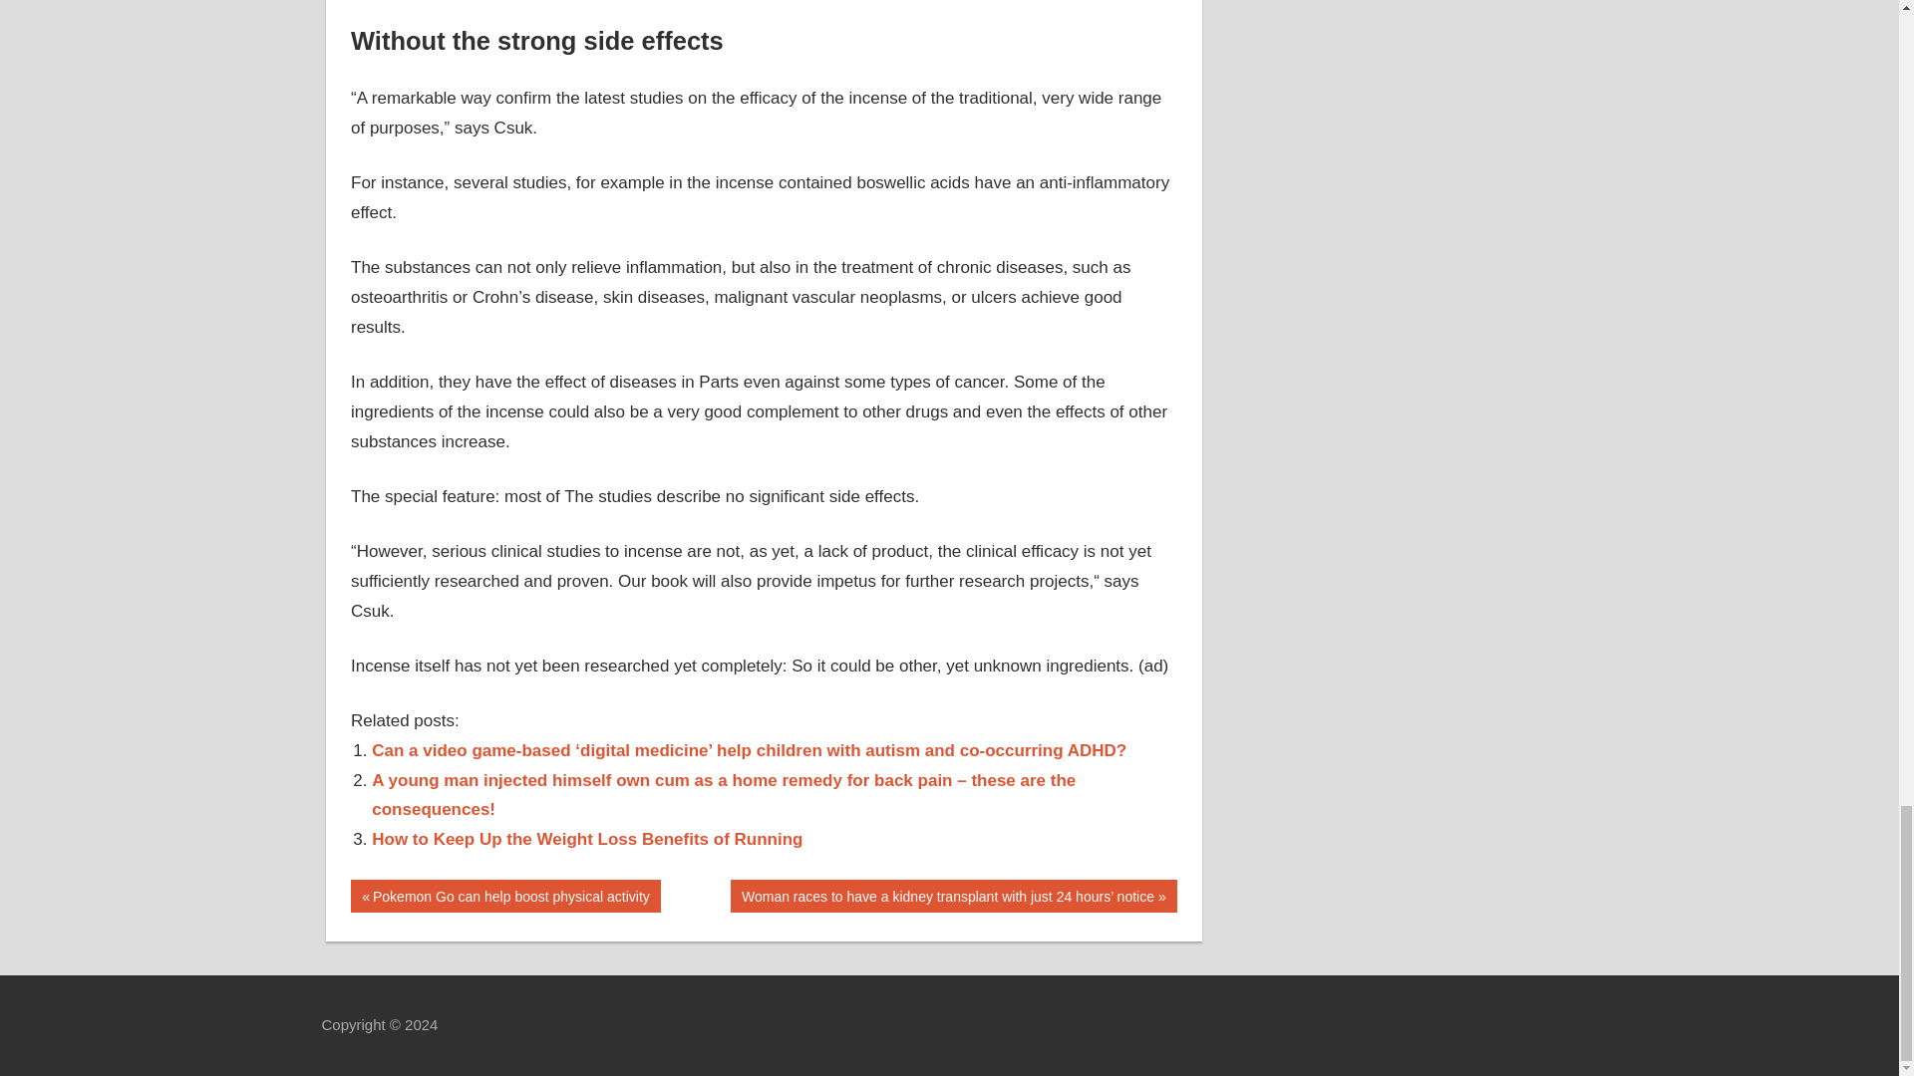  What do you see at coordinates (504, 896) in the screenshot?
I see `BOOK` at bounding box center [504, 896].